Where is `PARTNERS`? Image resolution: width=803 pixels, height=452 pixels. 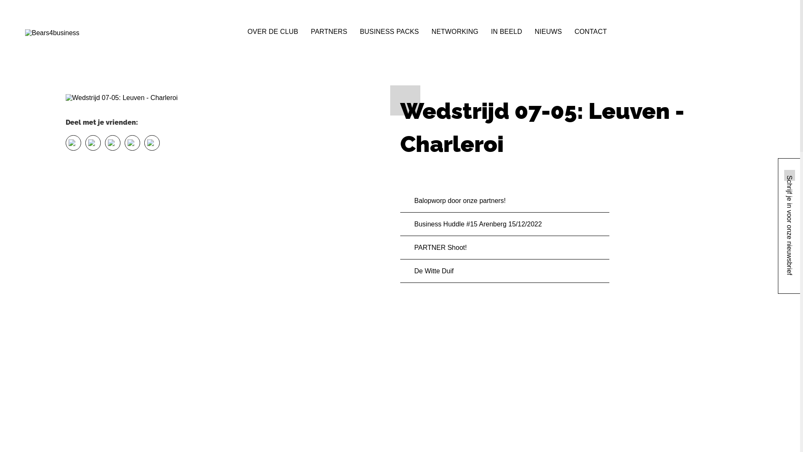
PARTNERS is located at coordinates (329, 31).